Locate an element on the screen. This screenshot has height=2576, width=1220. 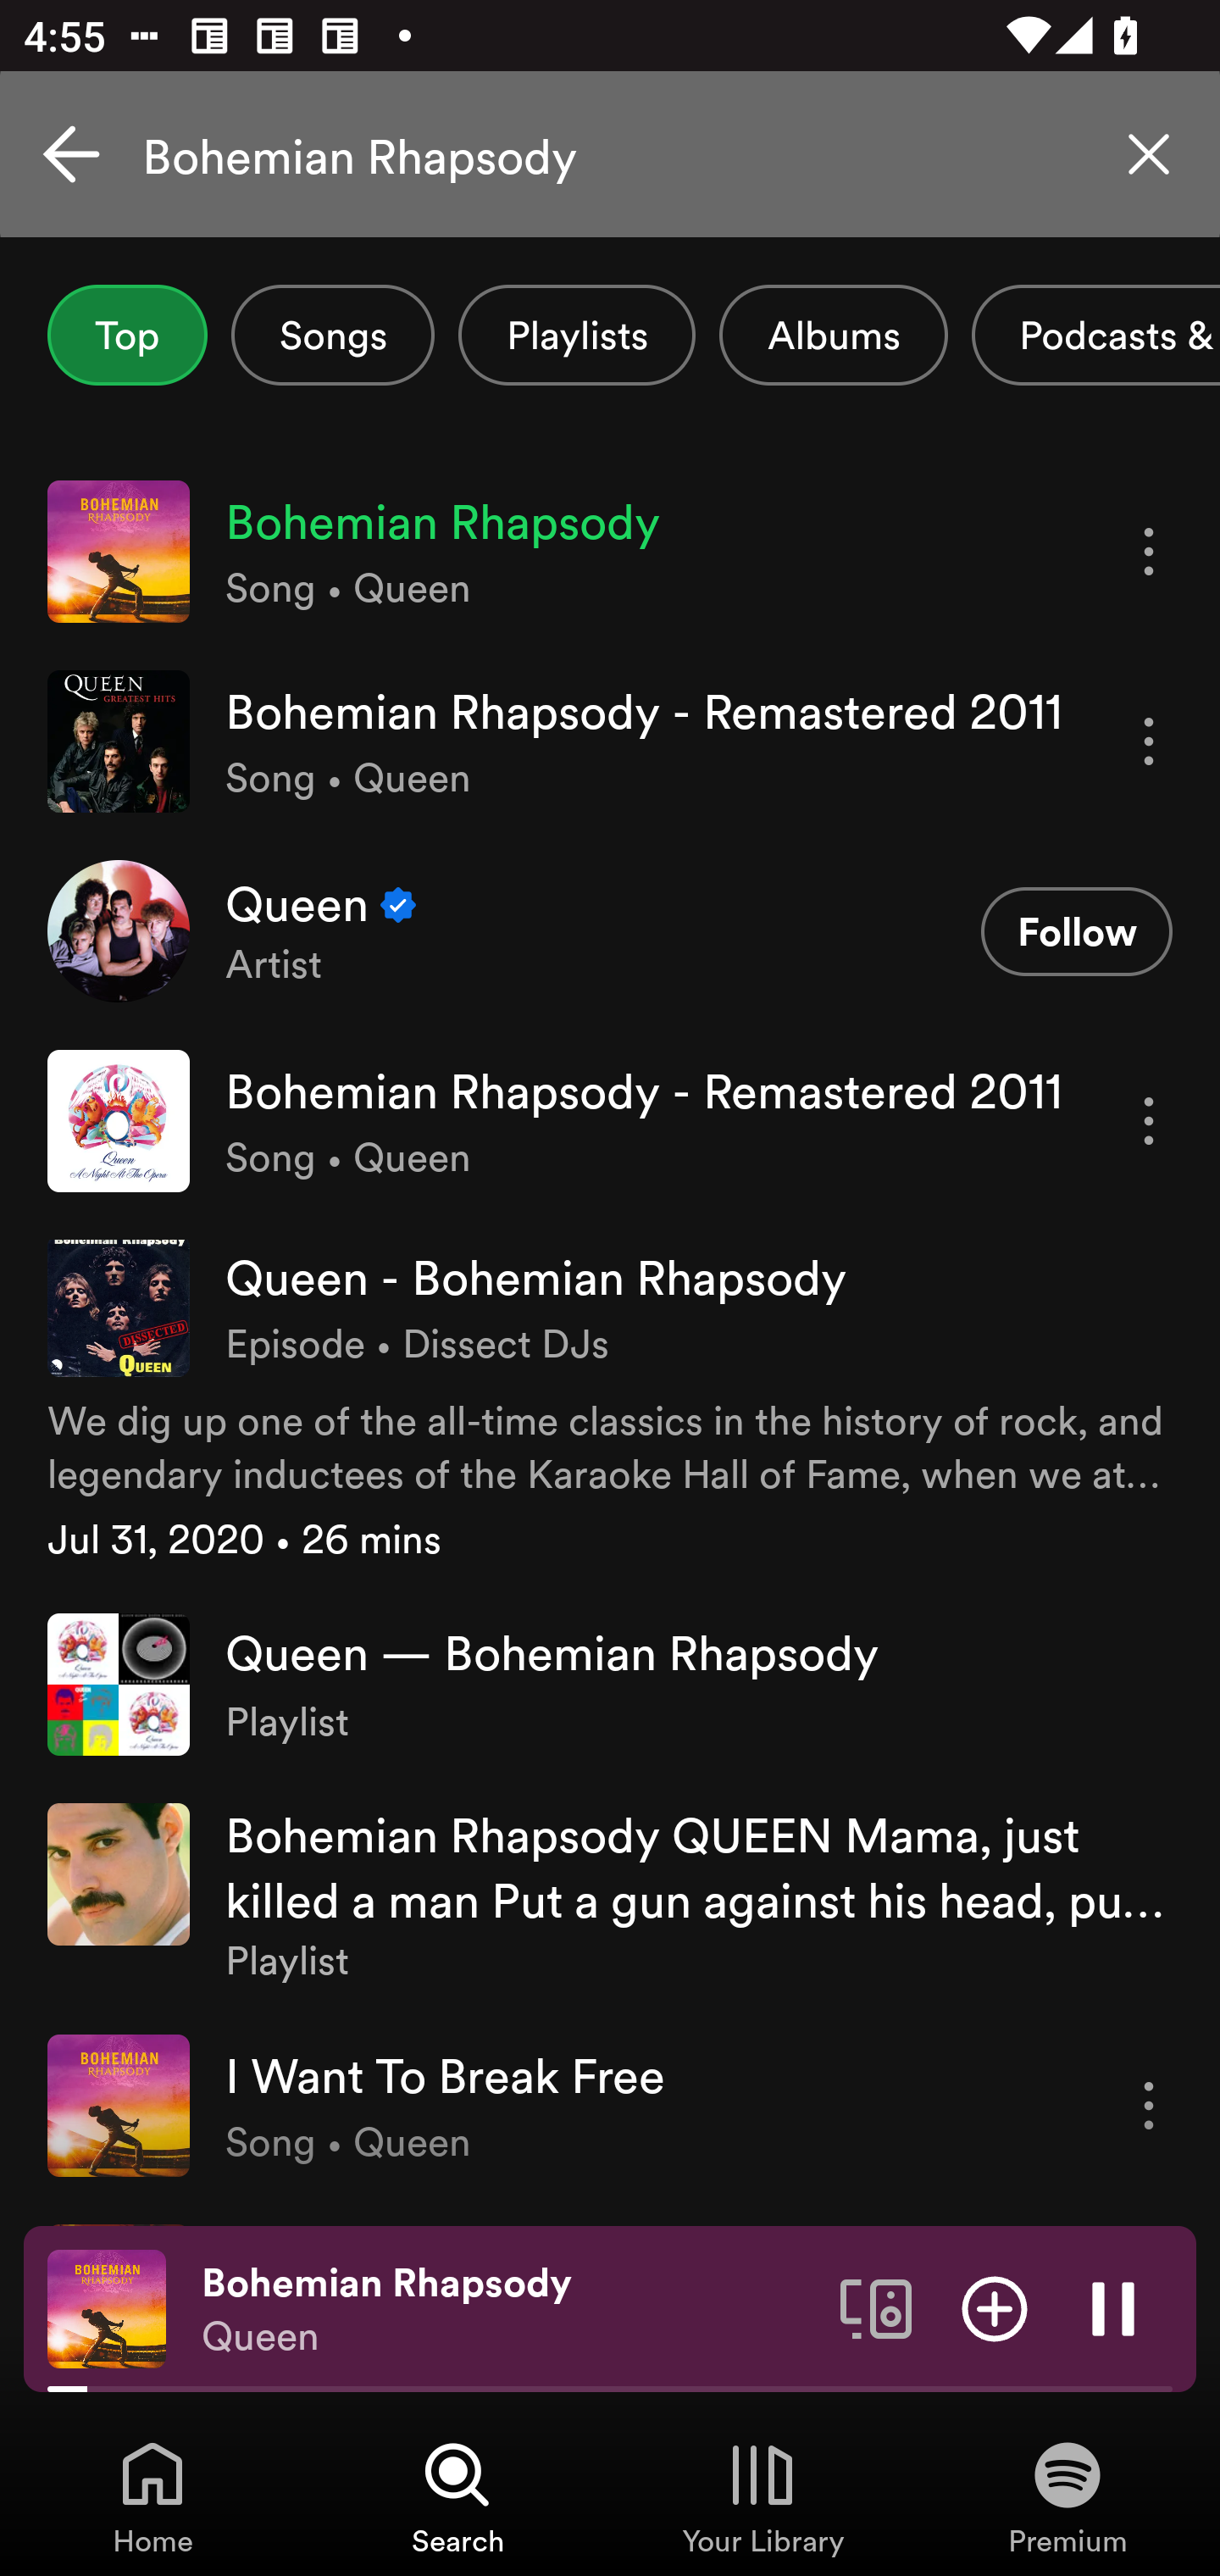
Connect to a device. Opens the devices menu is located at coordinates (876, 2307).